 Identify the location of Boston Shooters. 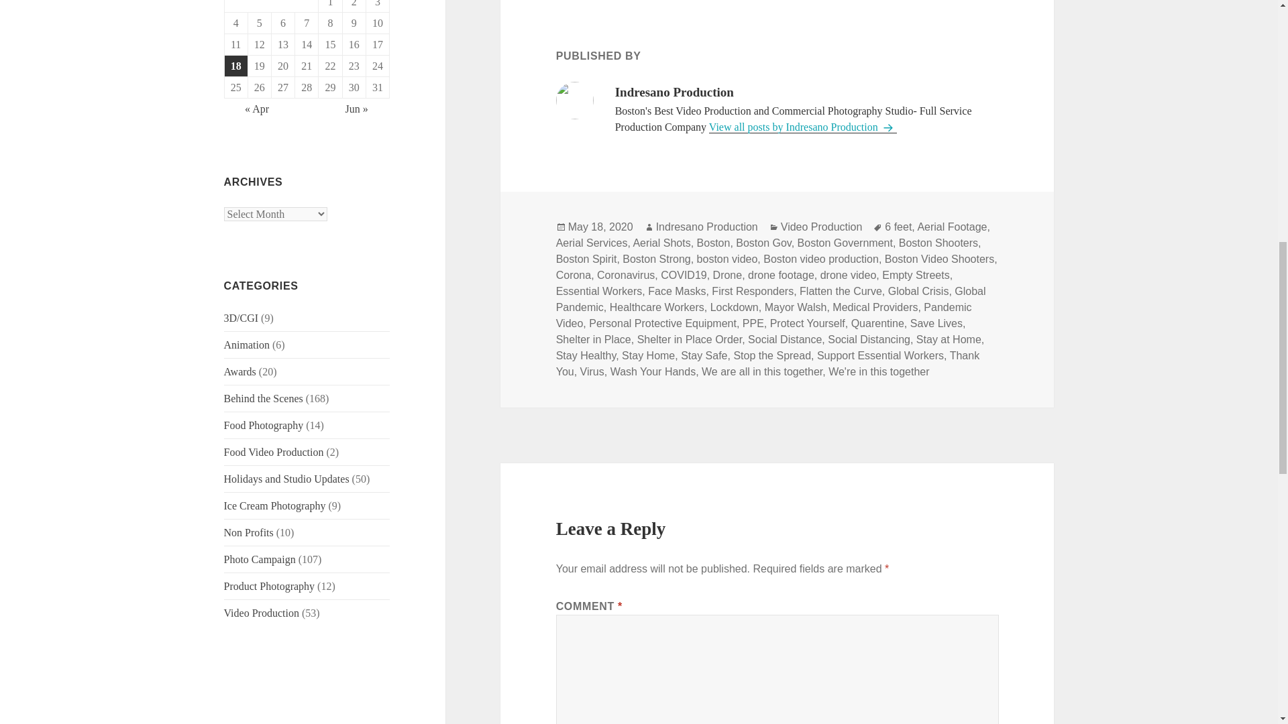
(938, 243).